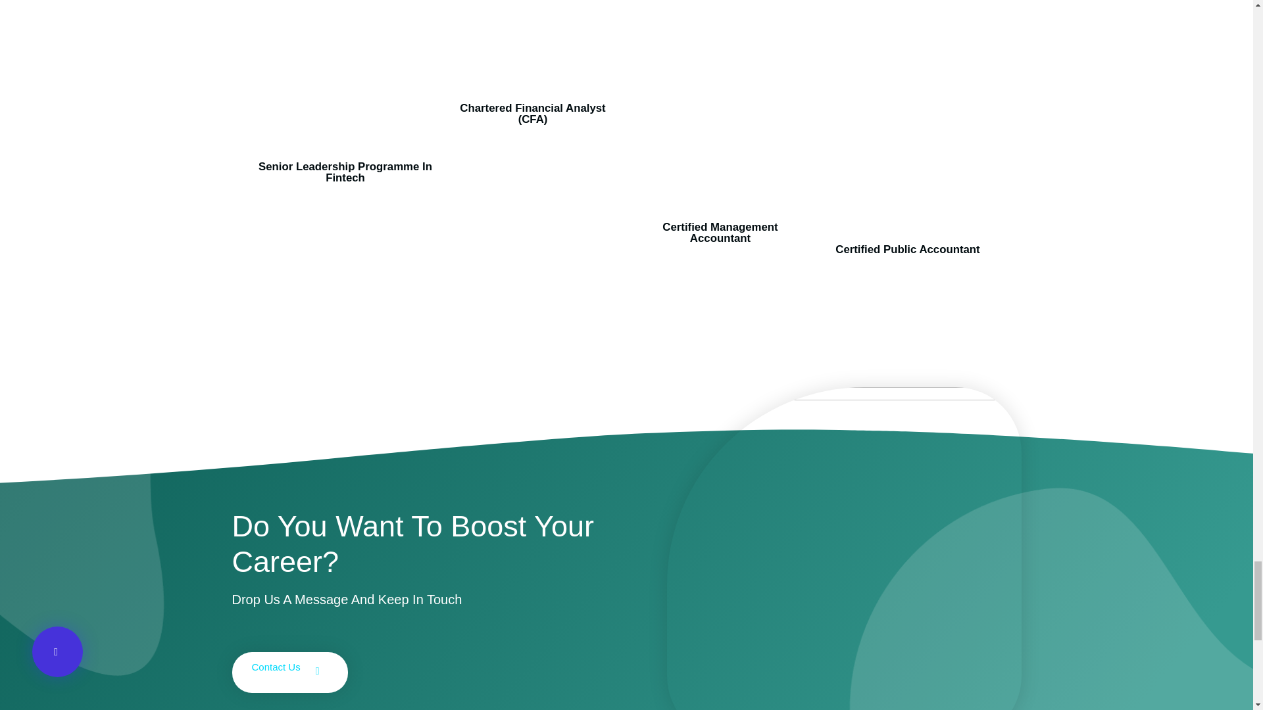 Image resolution: width=1263 pixels, height=710 pixels. What do you see at coordinates (345, 172) in the screenshot?
I see `Senior Leadership Programme In Fintech` at bounding box center [345, 172].